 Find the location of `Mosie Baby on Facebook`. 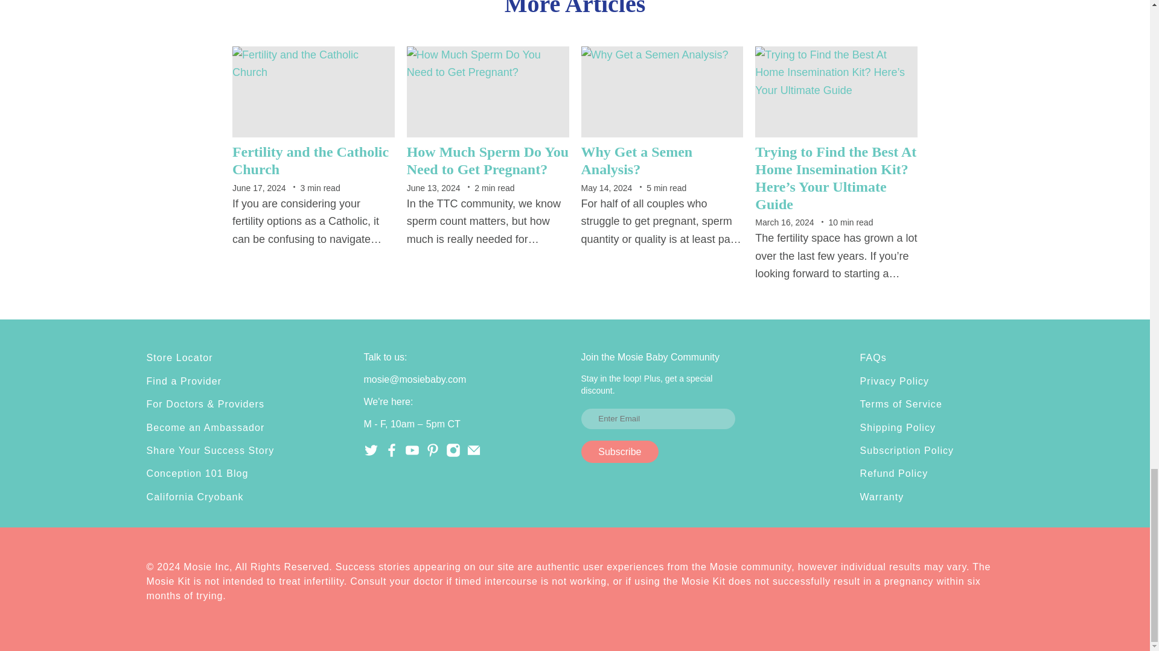

Mosie Baby on Facebook is located at coordinates (391, 454).